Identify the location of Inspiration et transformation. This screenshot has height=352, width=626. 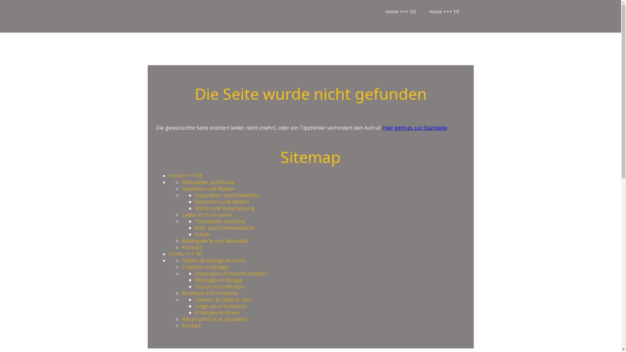
(231, 273).